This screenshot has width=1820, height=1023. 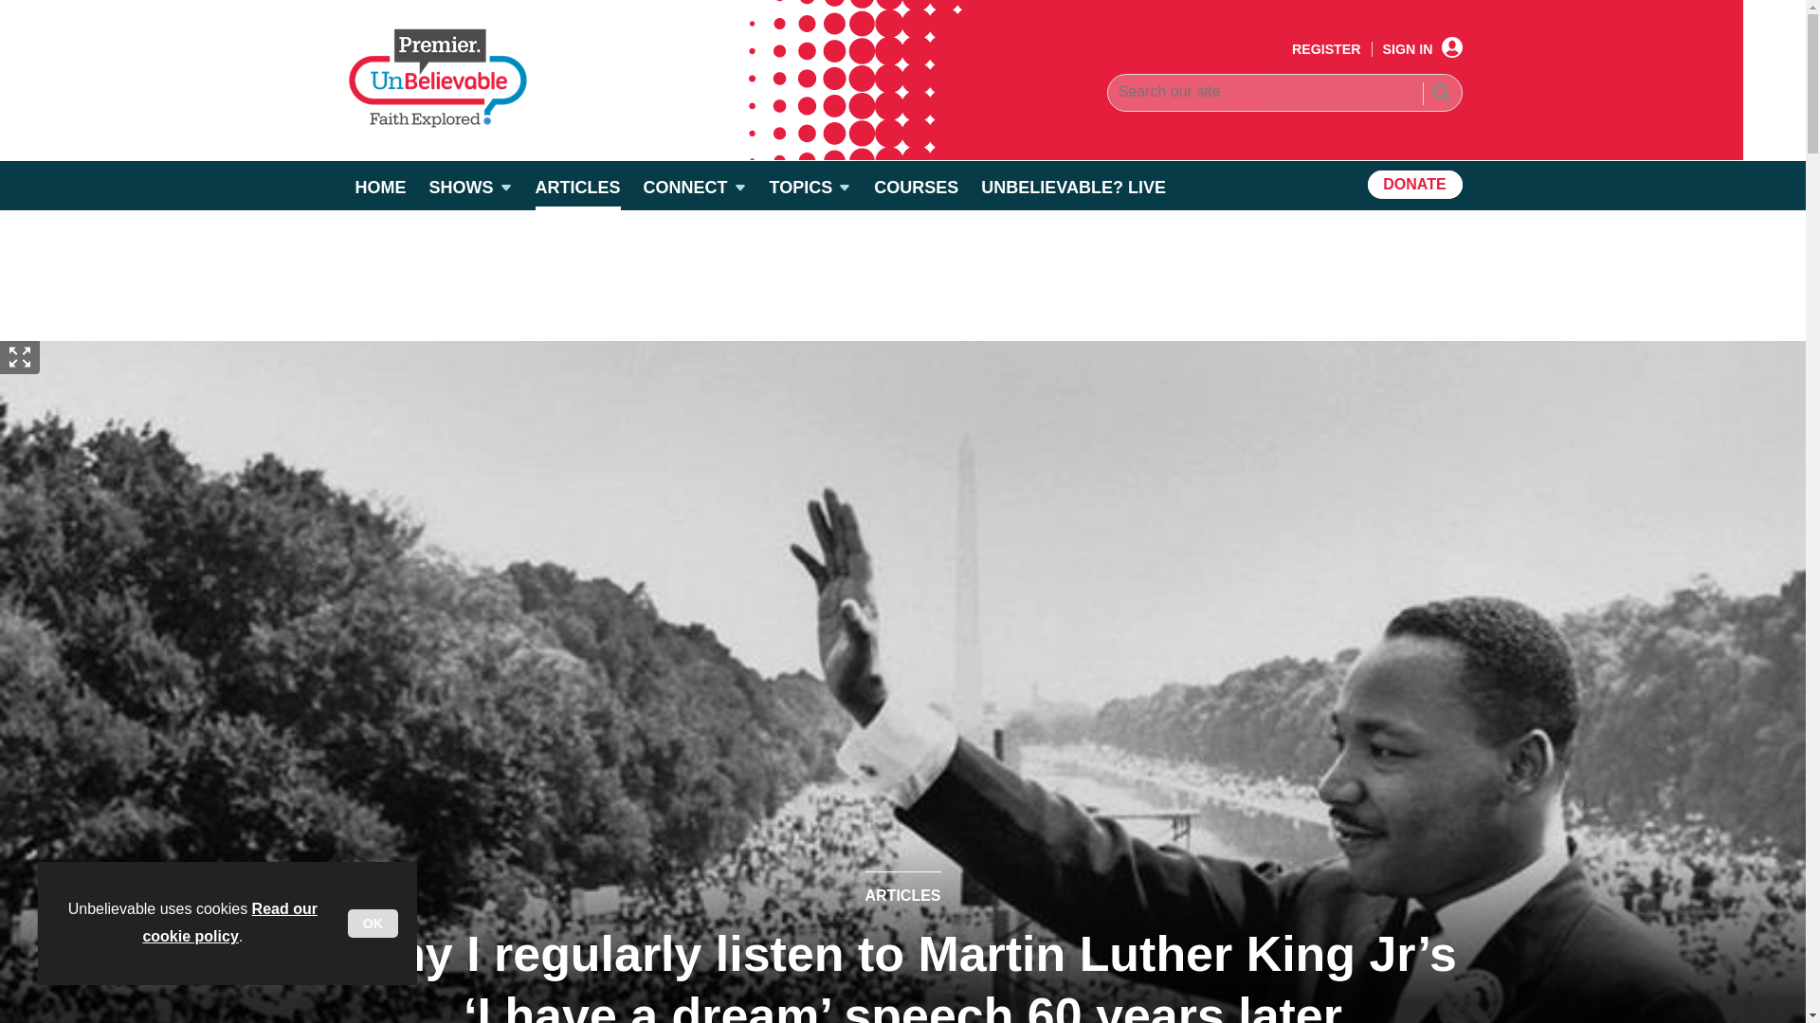 What do you see at coordinates (1423, 49) in the screenshot?
I see `SIGN IN` at bounding box center [1423, 49].